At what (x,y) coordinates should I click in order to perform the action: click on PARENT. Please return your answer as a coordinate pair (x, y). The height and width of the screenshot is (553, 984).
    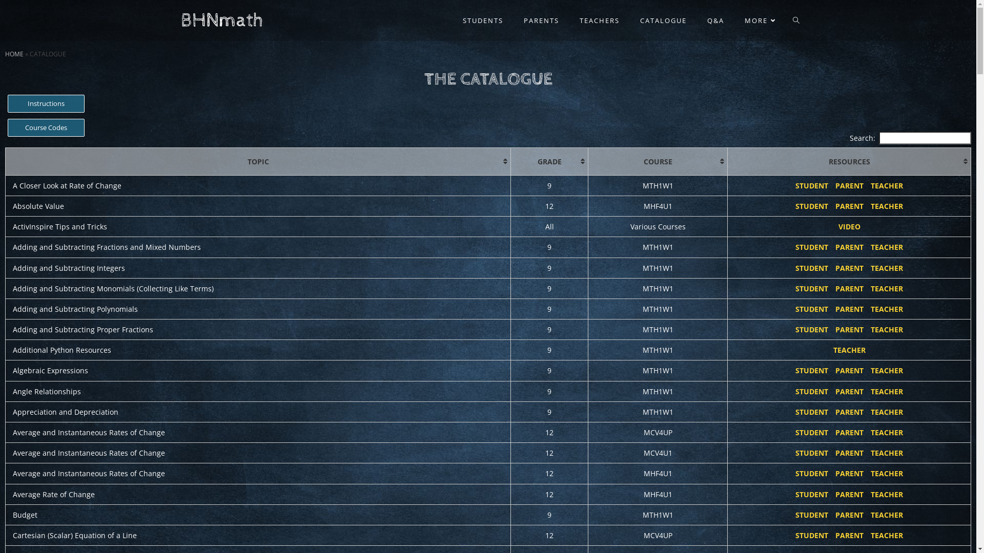
    Looking at the image, I should click on (850, 412).